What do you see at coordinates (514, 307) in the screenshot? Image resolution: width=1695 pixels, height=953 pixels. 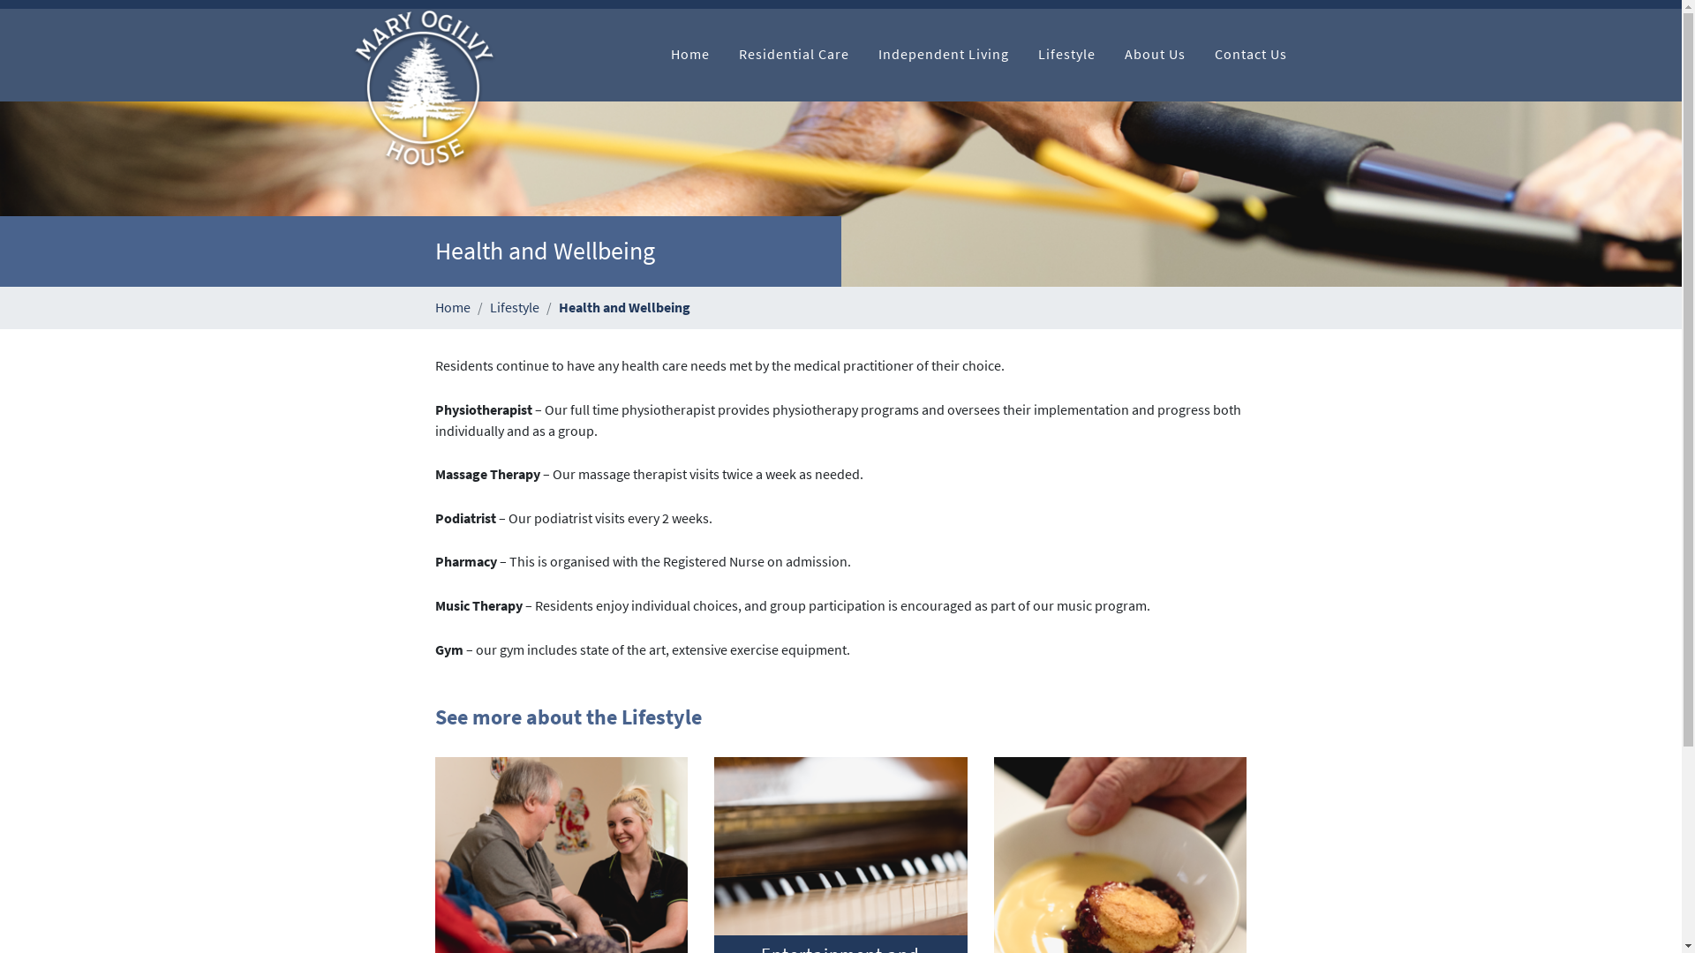 I see `Lifestyle` at bounding box center [514, 307].